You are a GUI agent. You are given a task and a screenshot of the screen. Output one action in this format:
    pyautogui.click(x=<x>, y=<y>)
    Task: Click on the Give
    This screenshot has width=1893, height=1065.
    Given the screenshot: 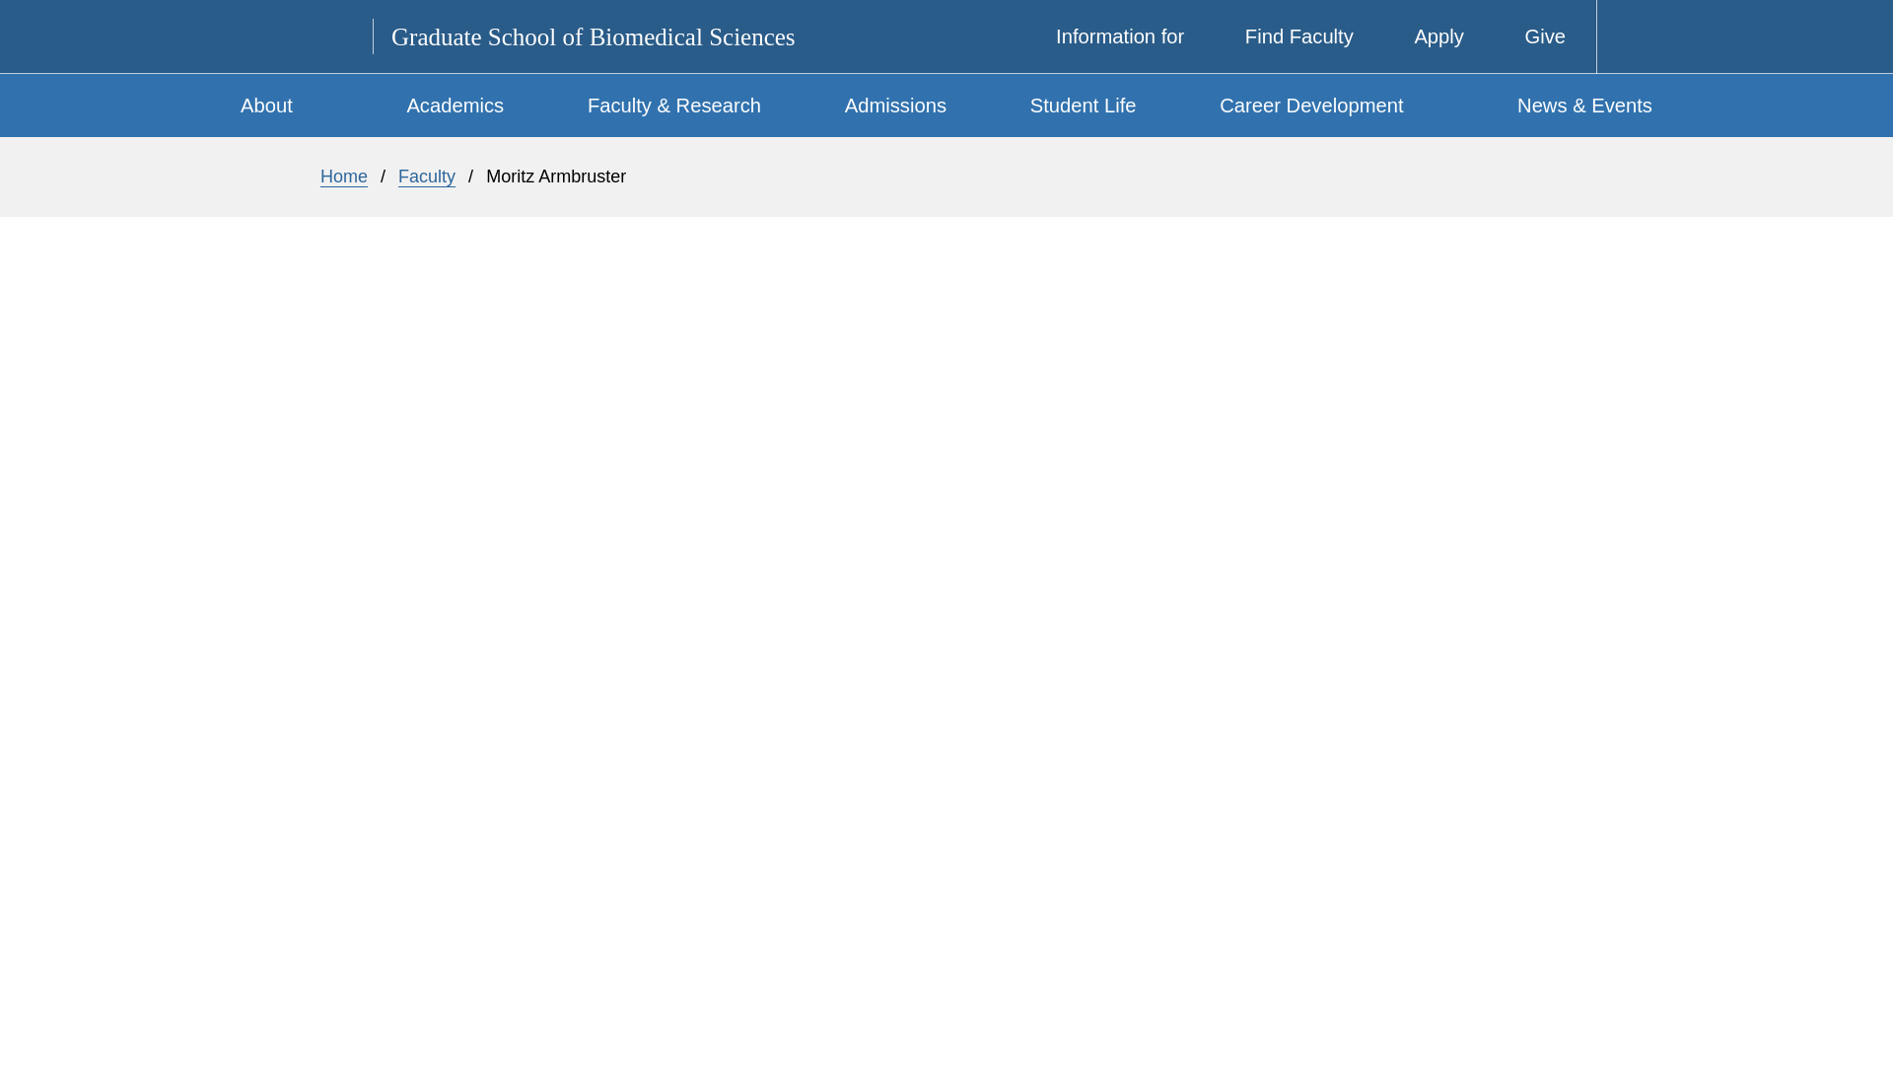 What is the action you would take?
    pyautogui.click(x=1530, y=36)
    